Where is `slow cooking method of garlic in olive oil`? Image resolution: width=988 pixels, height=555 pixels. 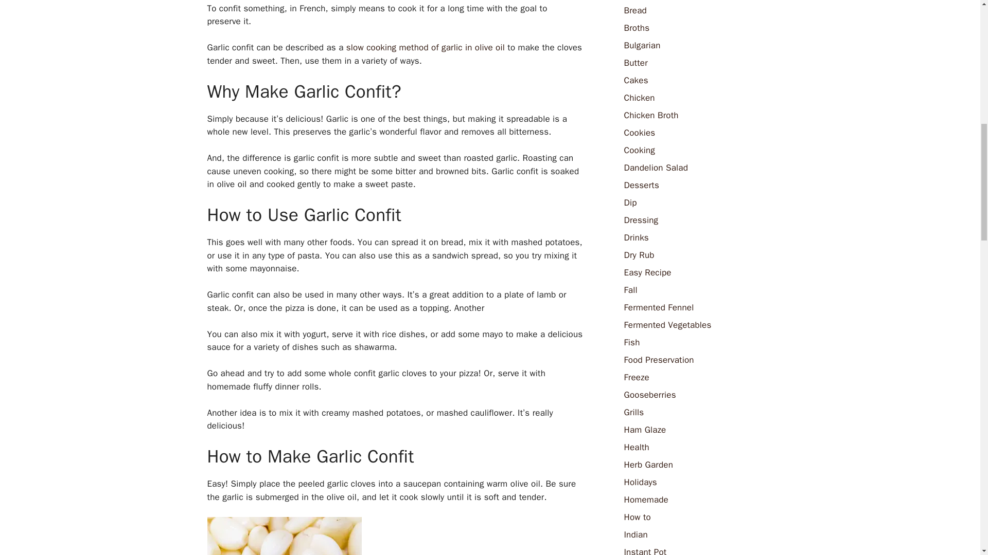
slow cooking method of garlic in olive oil is located at coordinates (426, 47).